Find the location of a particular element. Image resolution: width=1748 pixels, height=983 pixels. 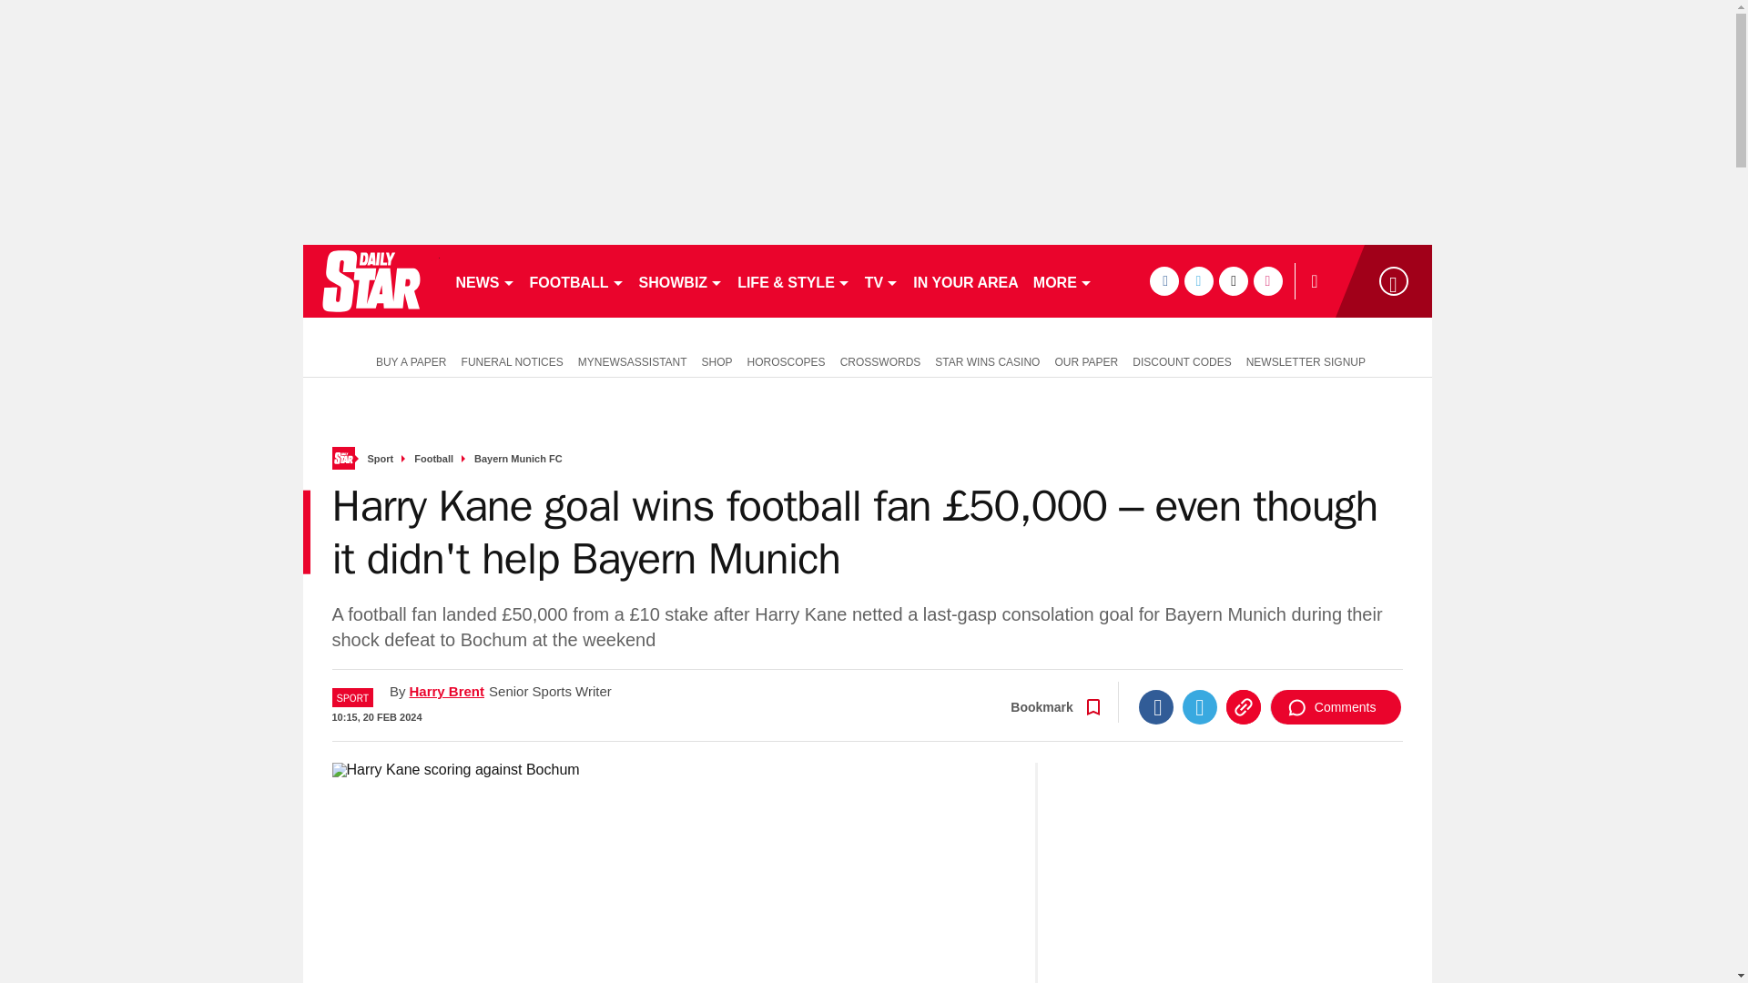

SHOWBIZ is located at coordinates (681, 280).